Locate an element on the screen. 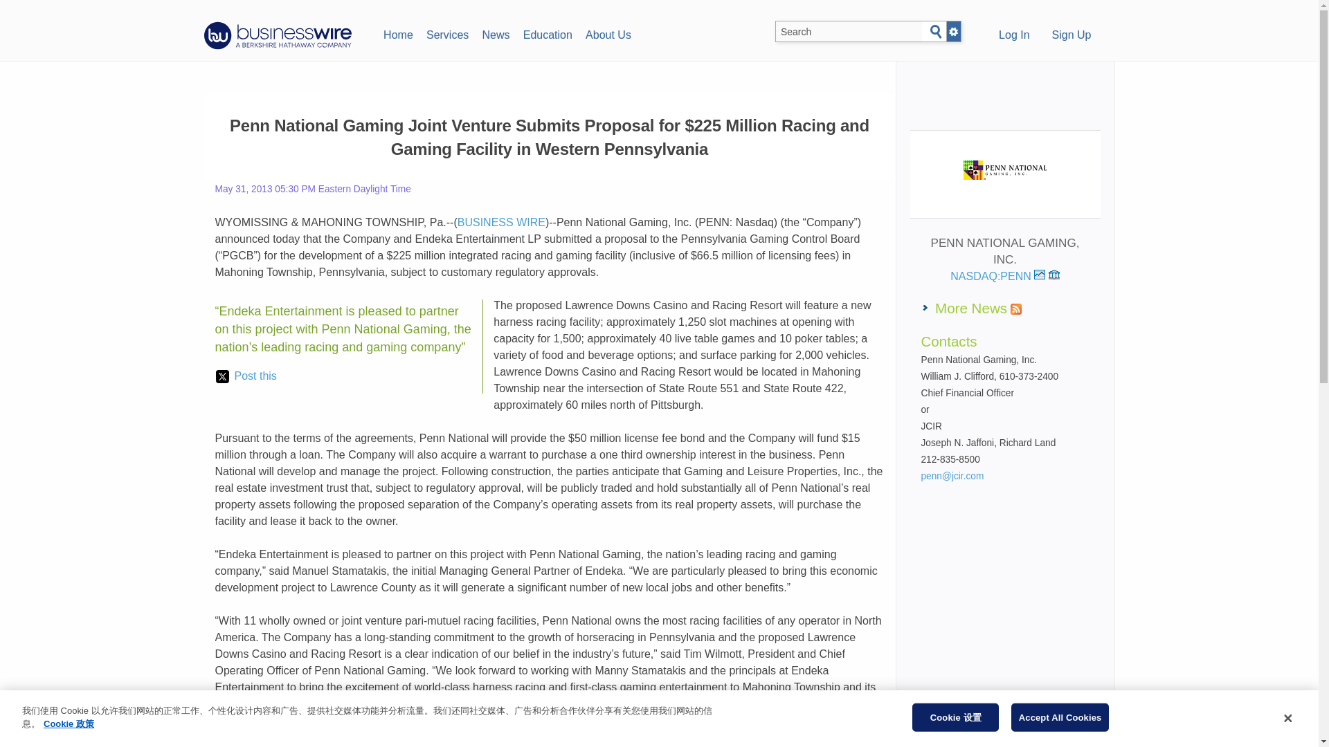  Search is located at coordinates (936, 32).